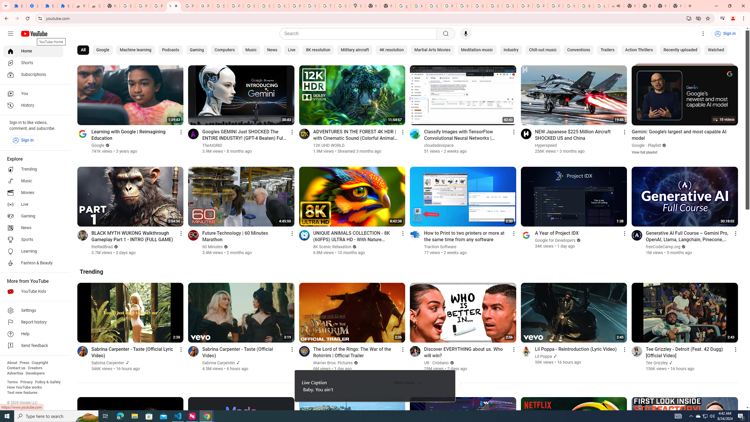 The width and height of the screenshot is (750, 422). I want to click on Google Account, so click(266, 6).